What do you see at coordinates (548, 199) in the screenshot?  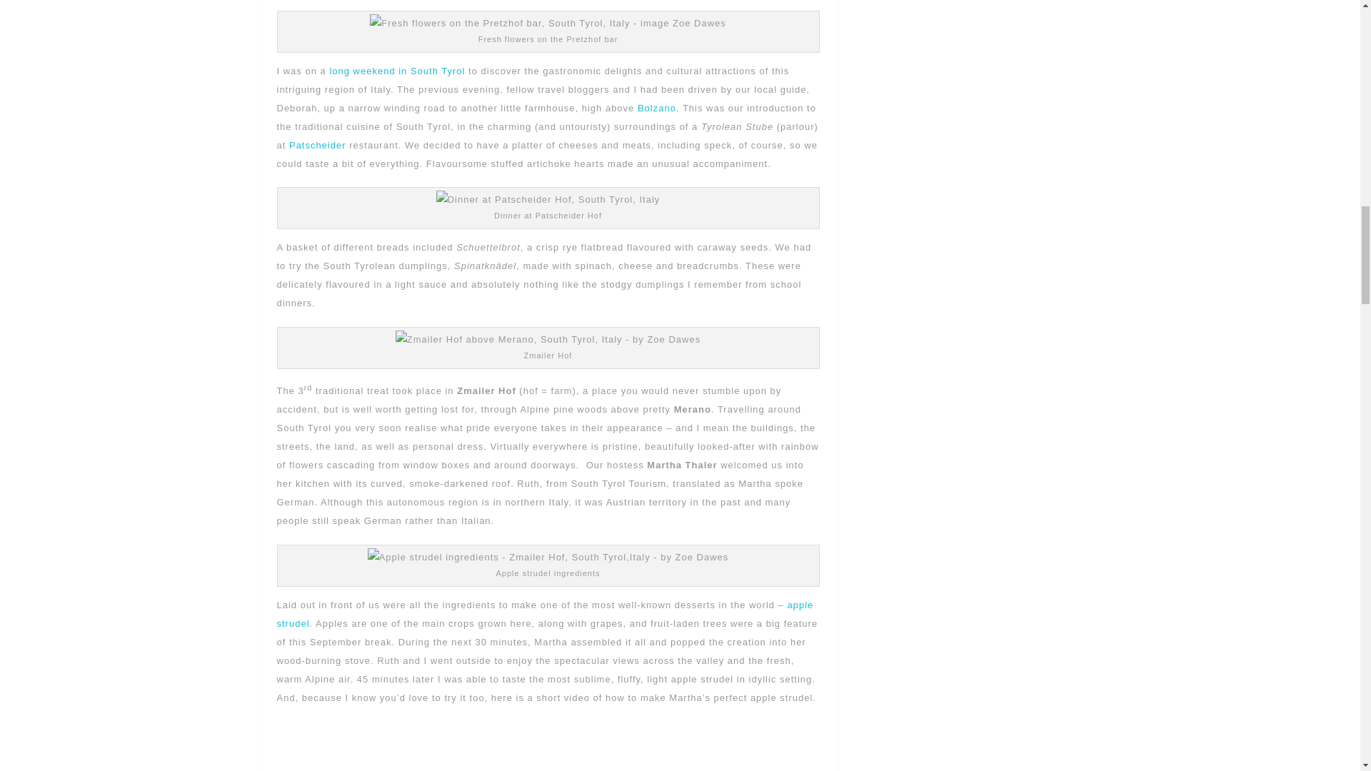 I see `Dinner at Patscheider Hof` at bounding box center [548, 199].